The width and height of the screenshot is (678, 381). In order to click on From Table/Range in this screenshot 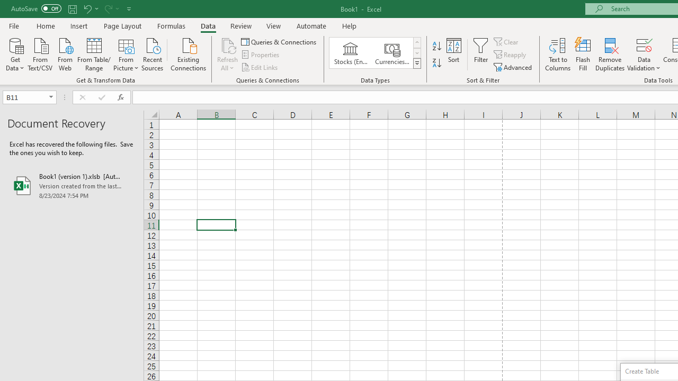, I will do `click(94, 53)`.